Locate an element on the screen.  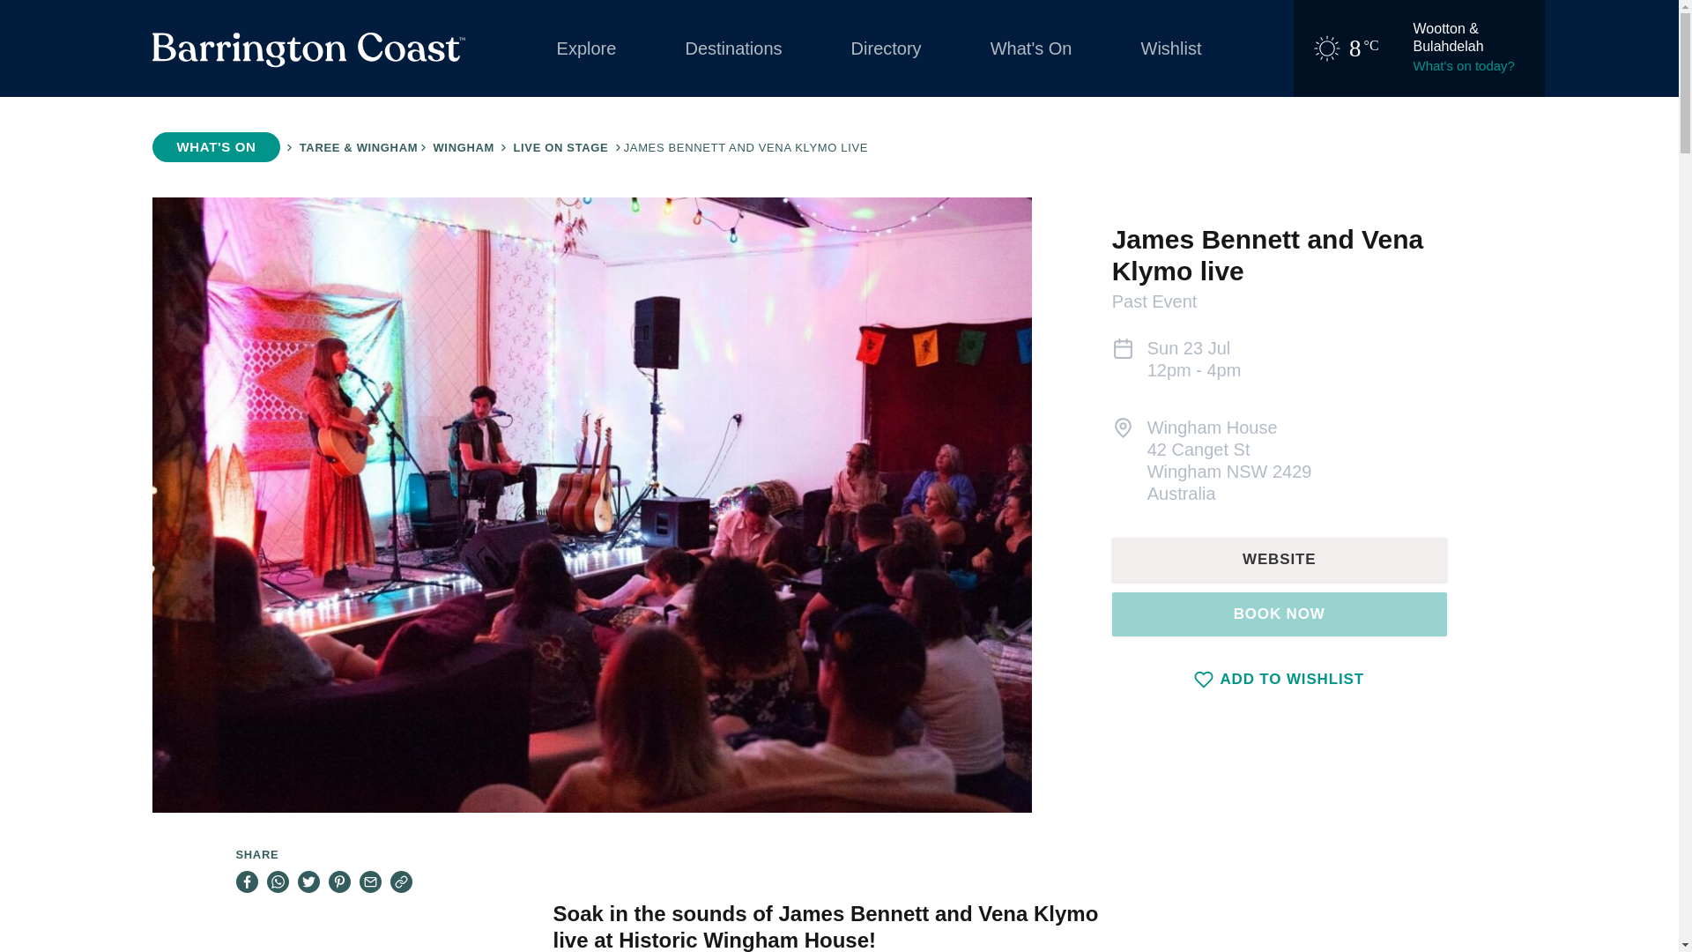
Barrington Coast is located at coordinates (308, 49).